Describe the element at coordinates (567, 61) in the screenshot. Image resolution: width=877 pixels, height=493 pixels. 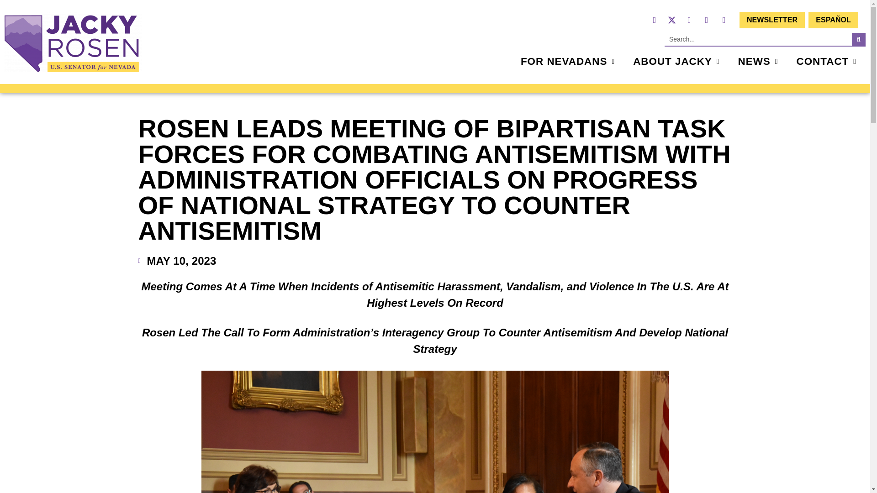
I see `FOR NEVADANS` at that location.